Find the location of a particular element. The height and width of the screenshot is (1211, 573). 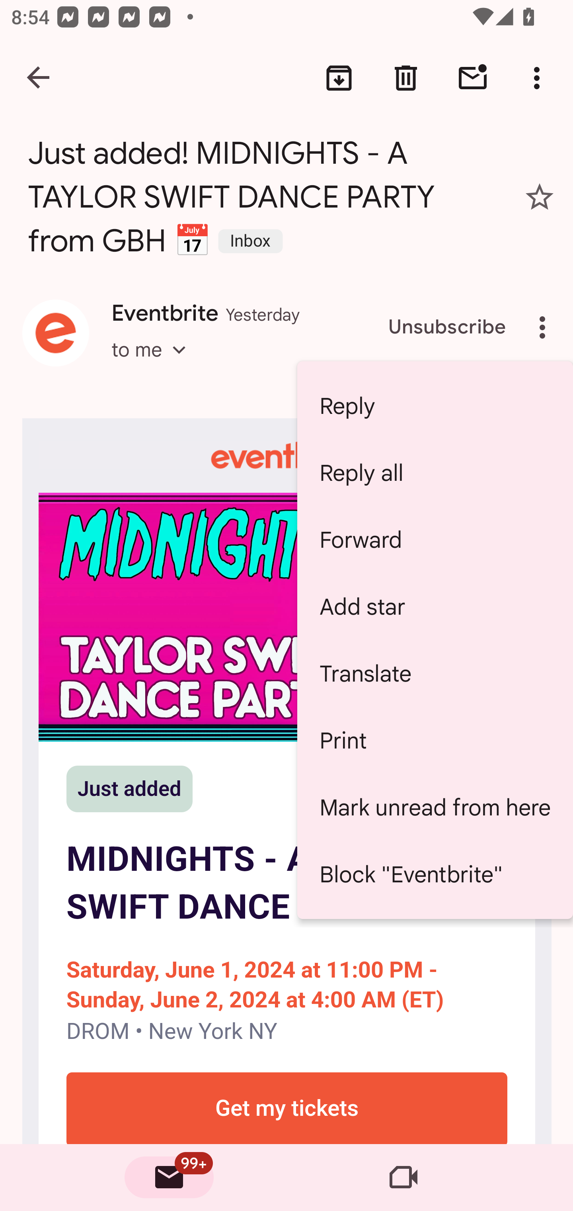

Print is located at coordinates (435, 740).